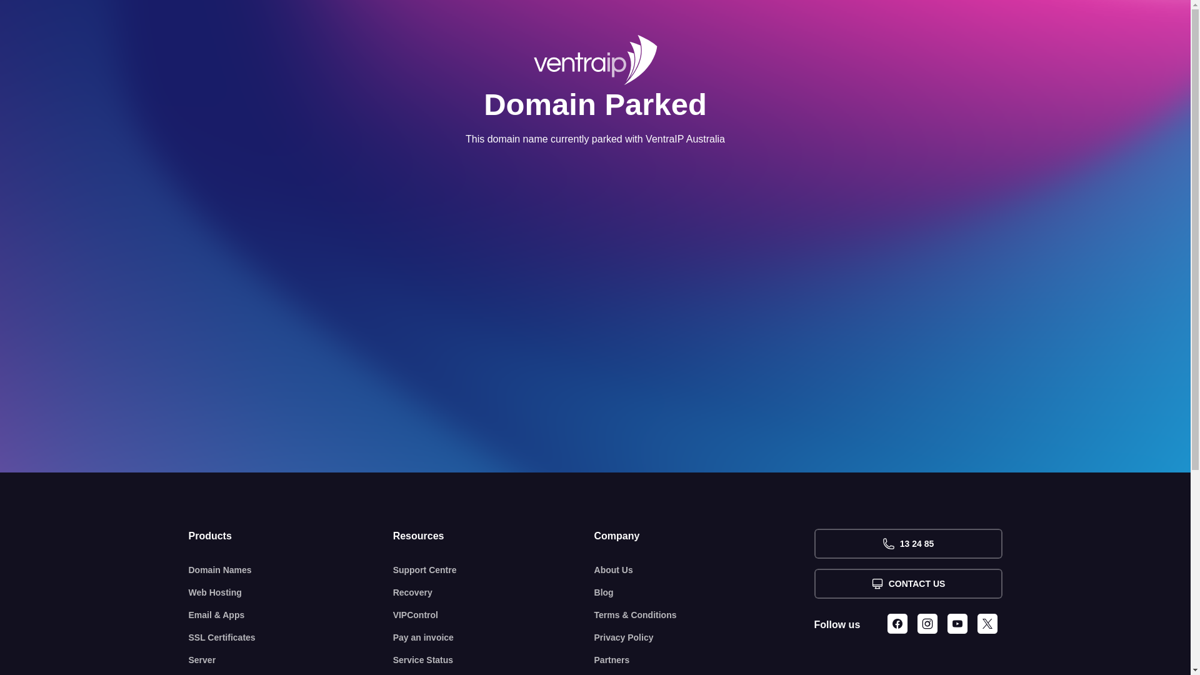 This screenshot has width=1200, height=675. Describe the element at coordinates (494, 592) in the screenshot. I see `Recovery` at that location.